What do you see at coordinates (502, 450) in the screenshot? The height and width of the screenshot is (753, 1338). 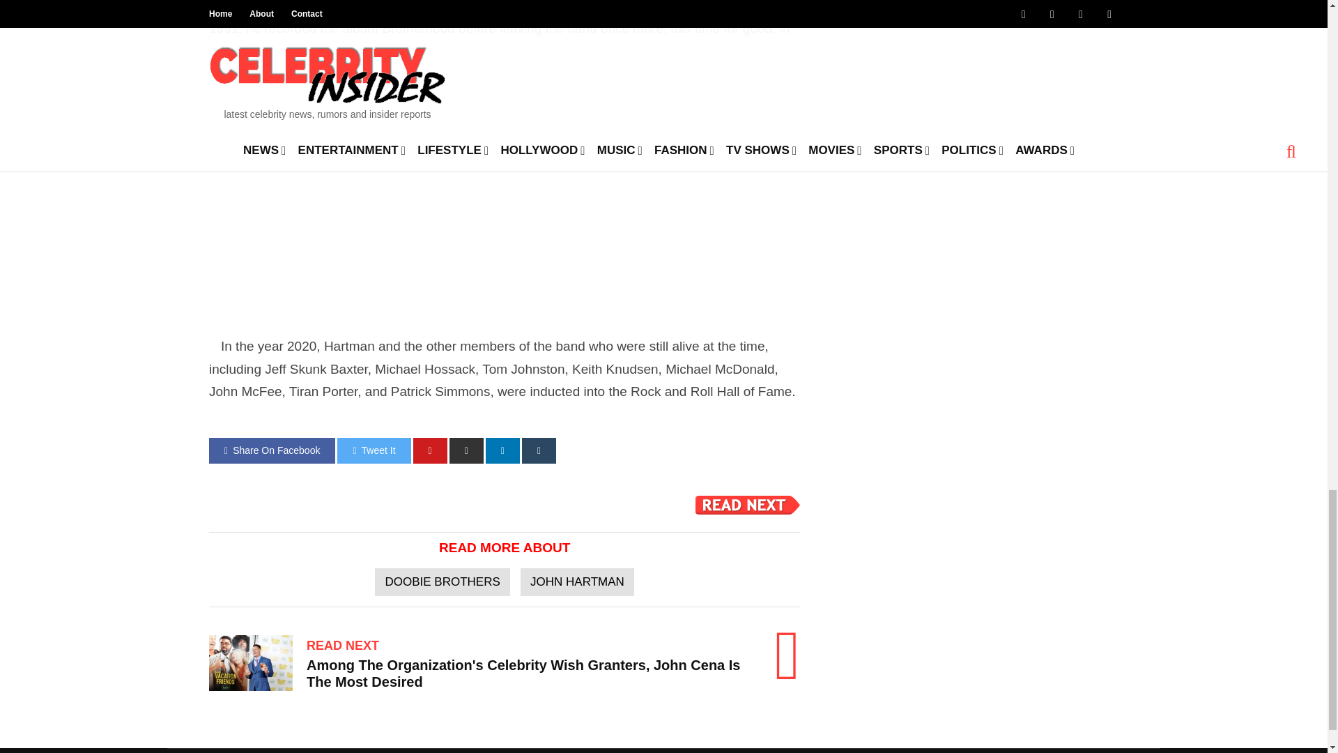 I see `Share On Linkedin` at bounding box center [502, 450].